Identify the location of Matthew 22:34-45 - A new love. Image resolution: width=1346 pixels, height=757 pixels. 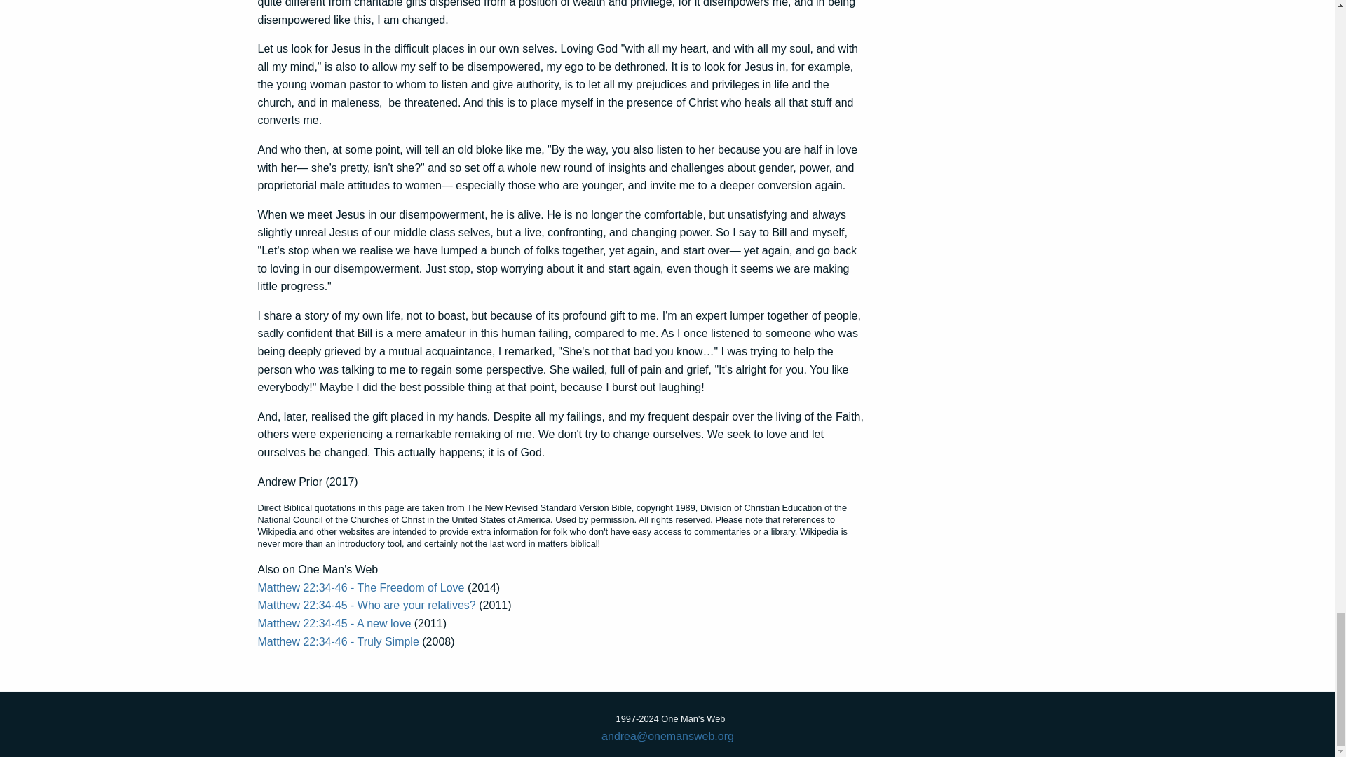
(335, 623).